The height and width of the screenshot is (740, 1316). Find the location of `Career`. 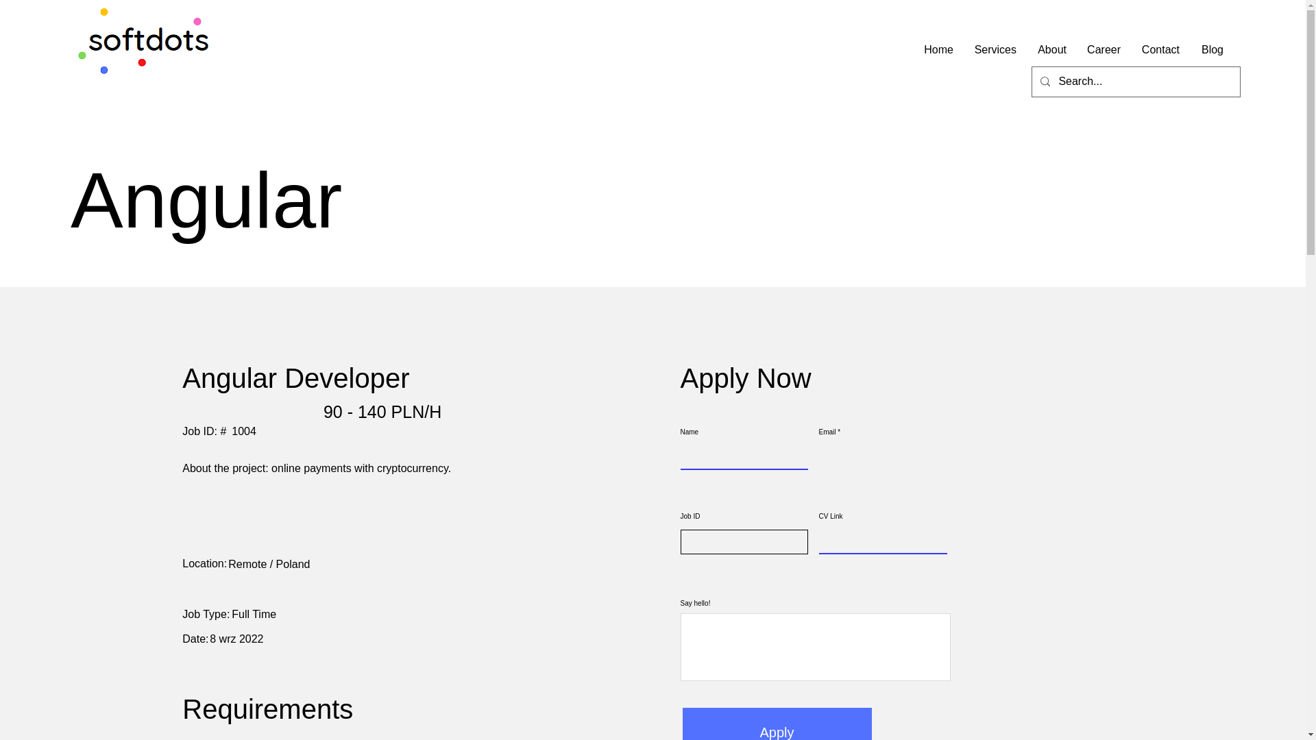

Career is located at coordinates (1104, 50).